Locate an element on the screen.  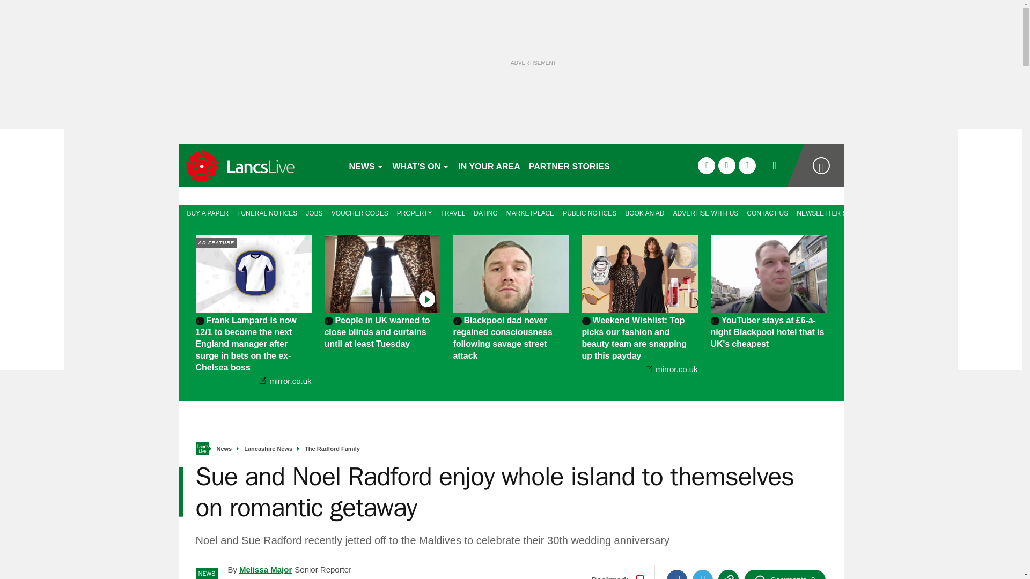
MARKETPLACE is located at coordinates (530, 212).